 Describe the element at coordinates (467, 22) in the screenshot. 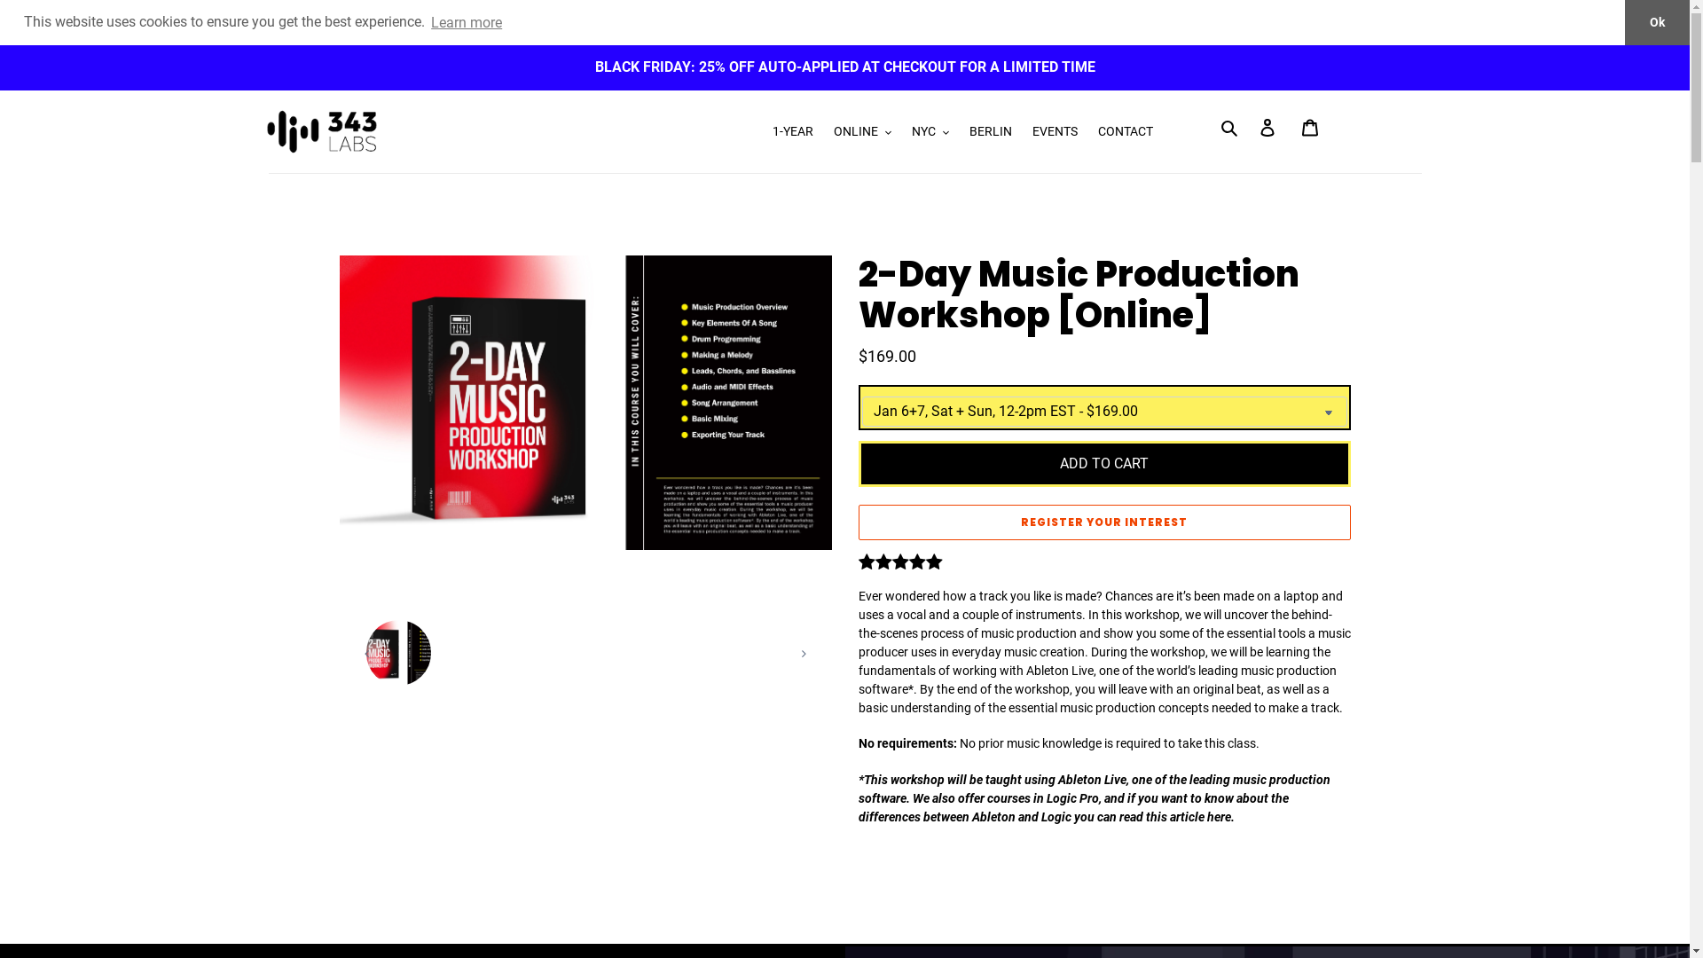

I see `Learn more` at that location.